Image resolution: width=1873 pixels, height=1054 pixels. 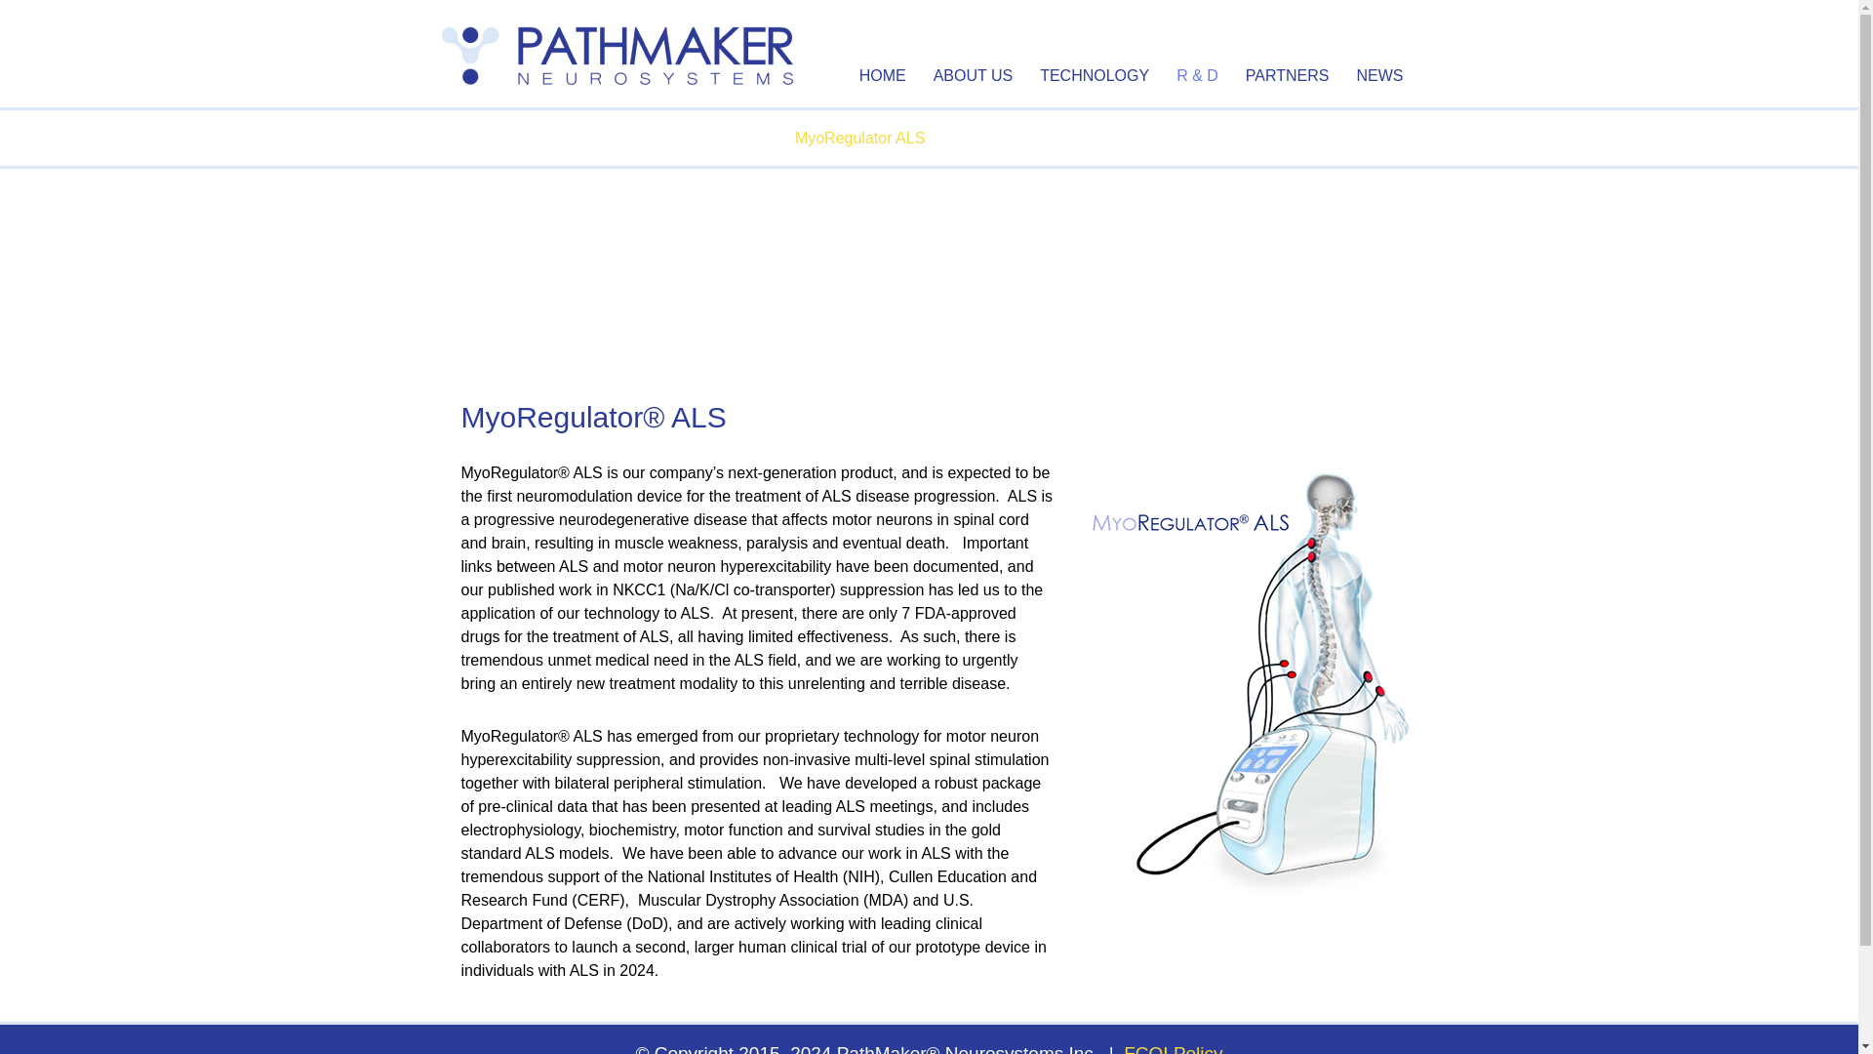 I want to click on Overview, so click(x=1041, y=125).